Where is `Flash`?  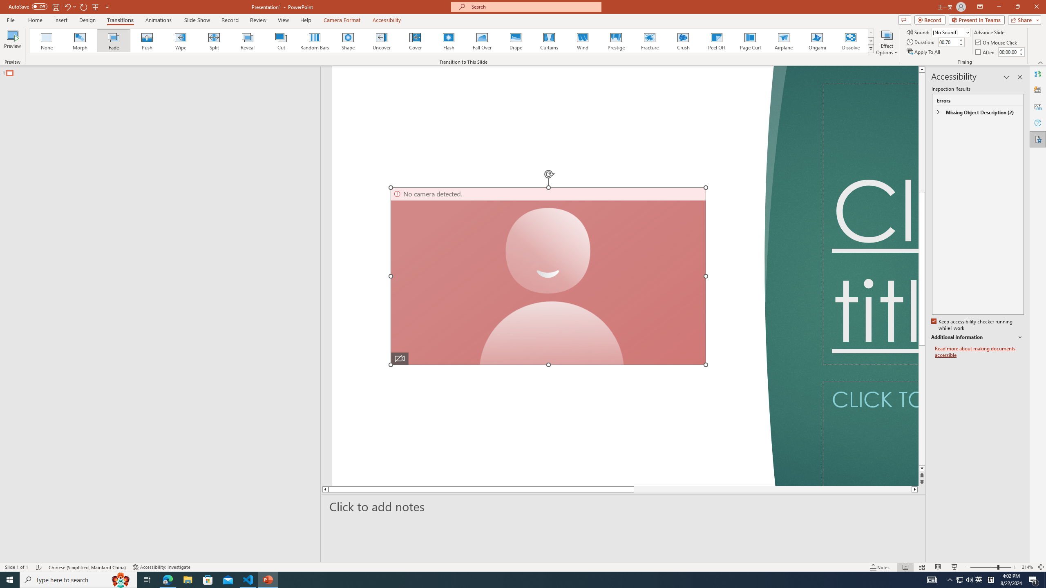
Flash is located at coordinates (449, 41).